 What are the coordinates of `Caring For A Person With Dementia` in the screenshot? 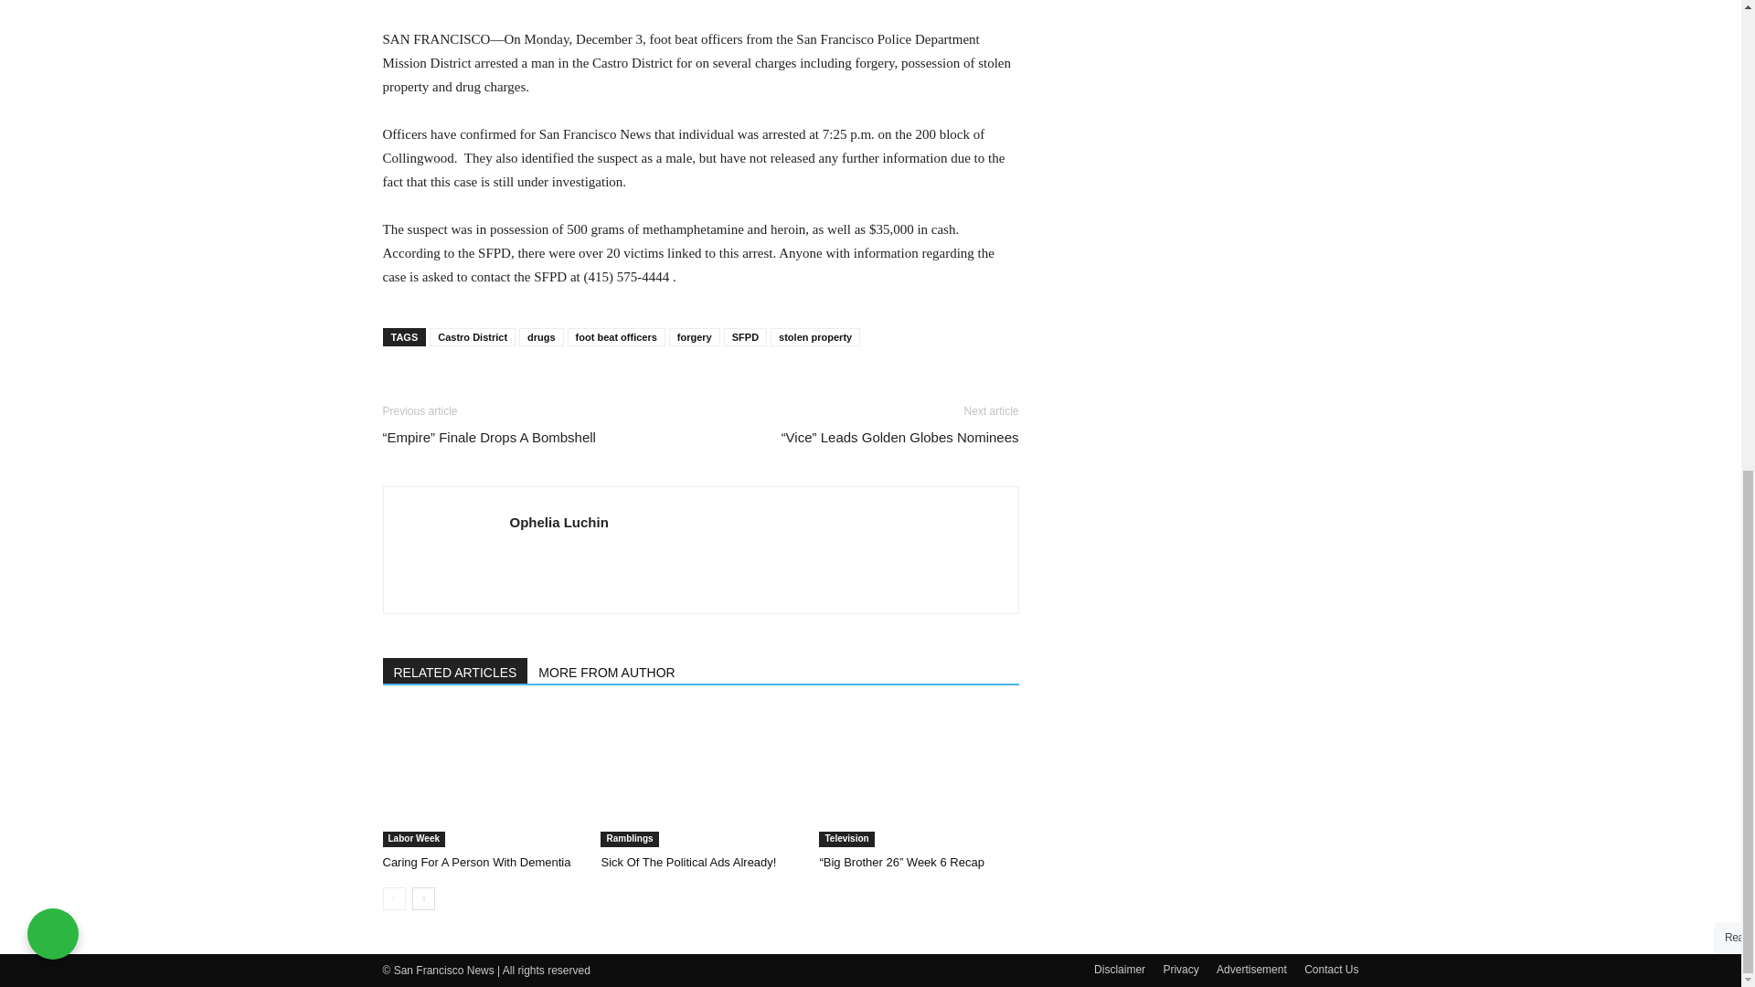 It's located at (481, 778).